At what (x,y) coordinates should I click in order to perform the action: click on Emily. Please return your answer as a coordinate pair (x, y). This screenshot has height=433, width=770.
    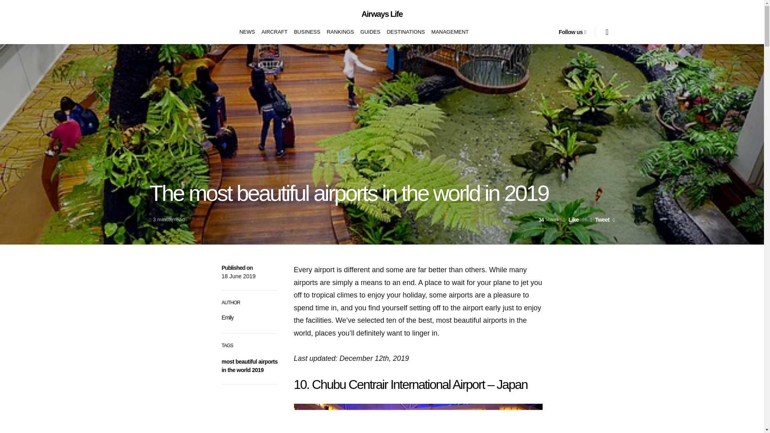
    Looking at the image, I should click on (227, 318).